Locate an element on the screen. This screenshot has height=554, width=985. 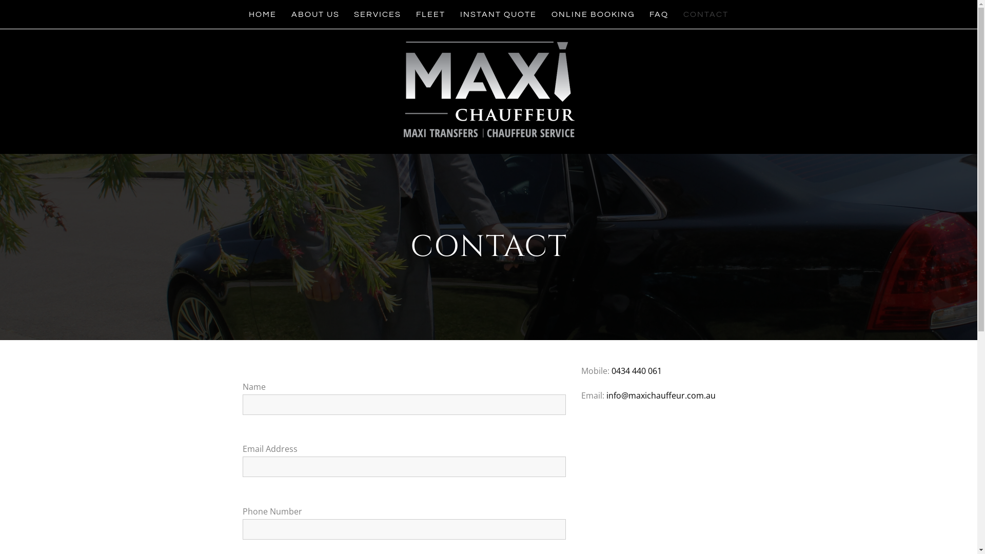
ONLINE BOOKING is located at coordinates (593, 14).